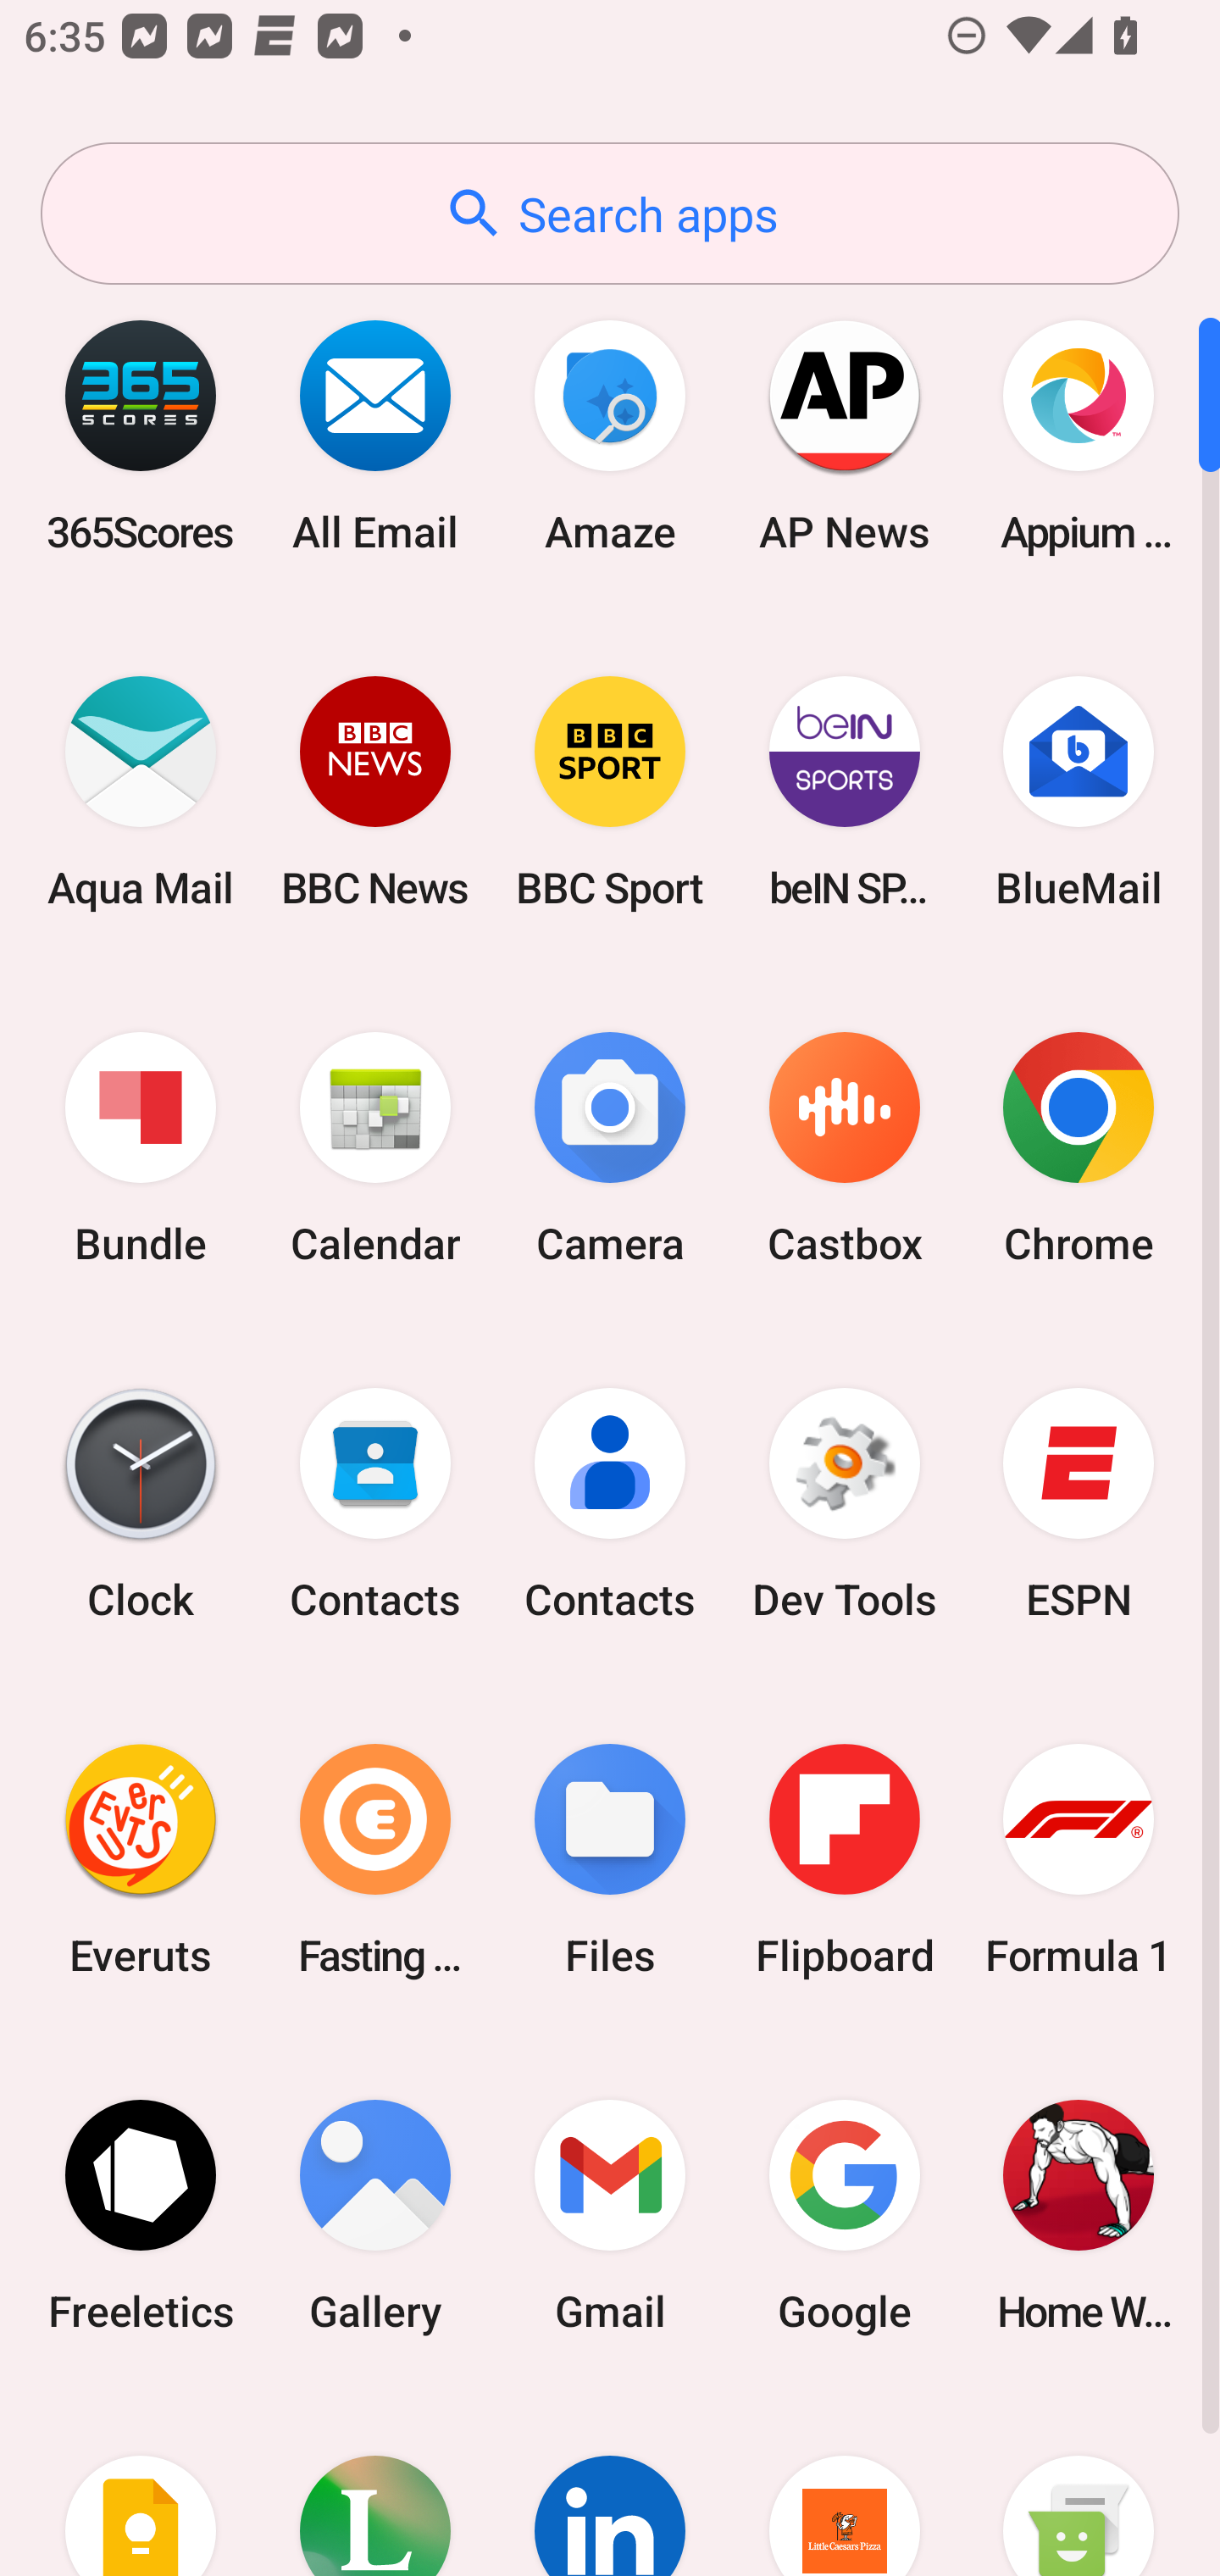 This screenshot has height=2576, width=1220. What do you see at coordinates (1079, 1149) in the screenshot?
I see `Chrome` at bounding box center [1079, 1149].